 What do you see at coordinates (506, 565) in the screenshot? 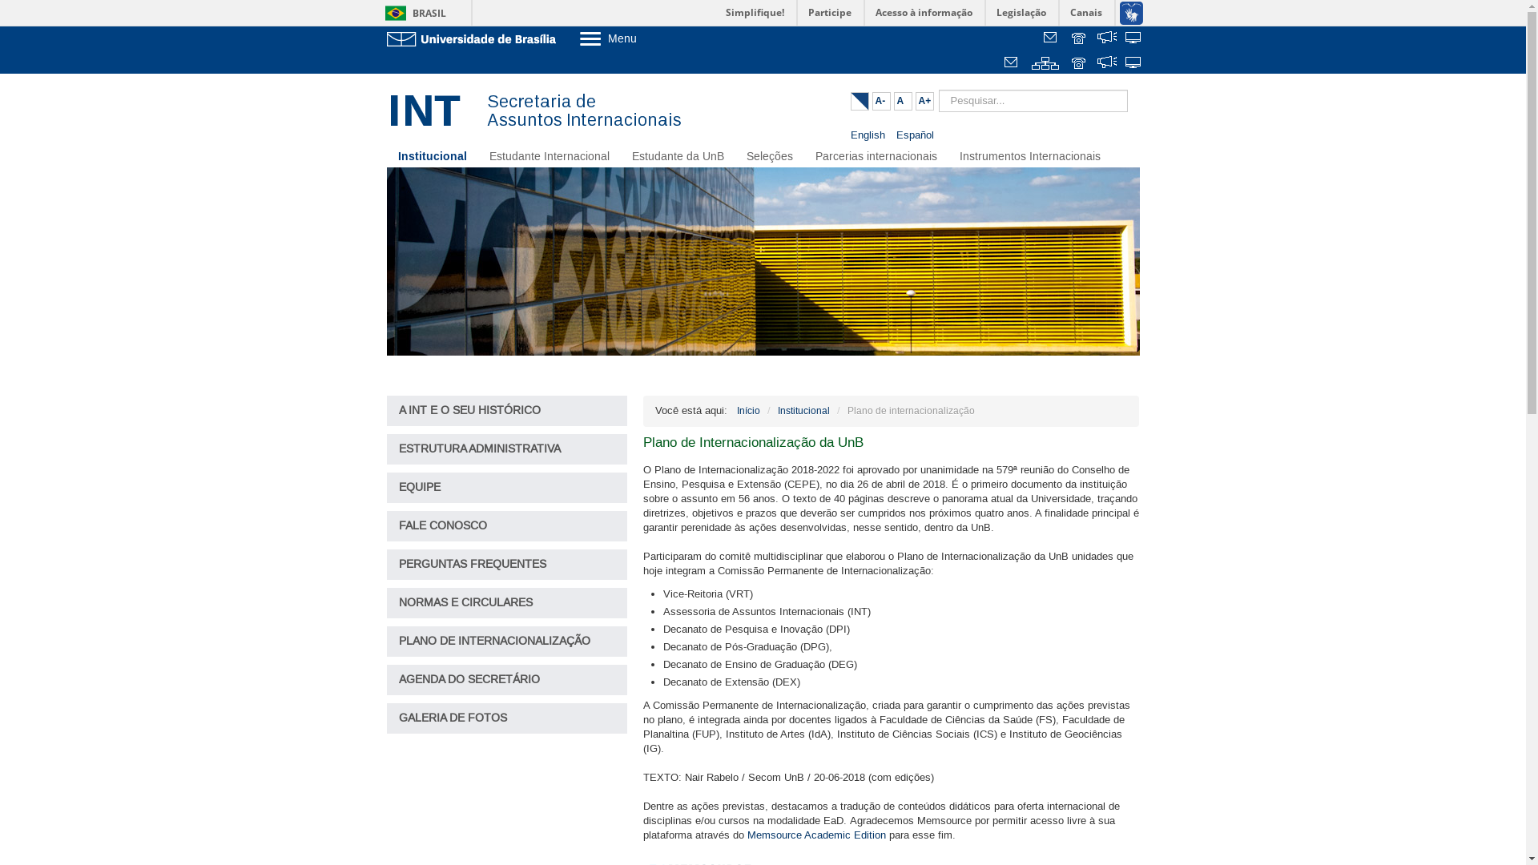
I see `PERGUNTAS FREQUENTES` at bounding box center [506, 565].